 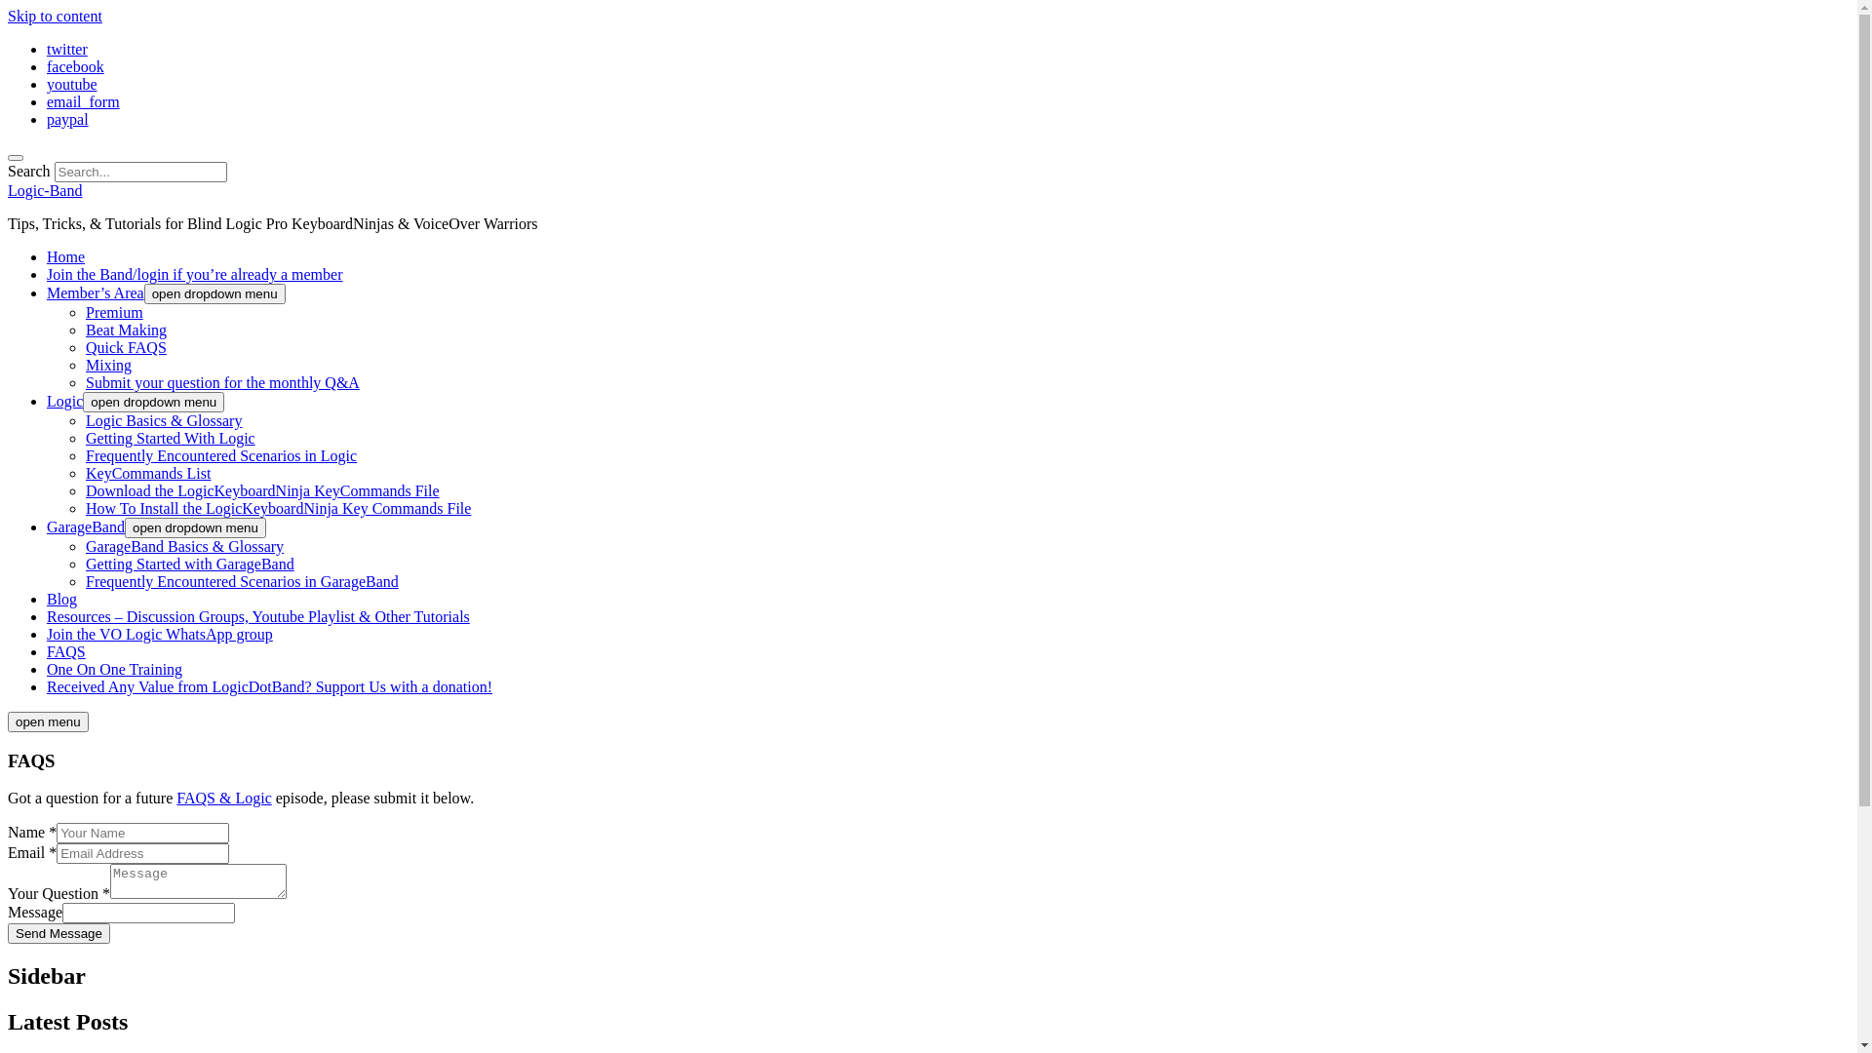 What do you see at coordinates (279, 509) in the screenshot?
I see `How To Install the LogicKeyboardNinja Key Commands File` at bounding box center [279, 509].